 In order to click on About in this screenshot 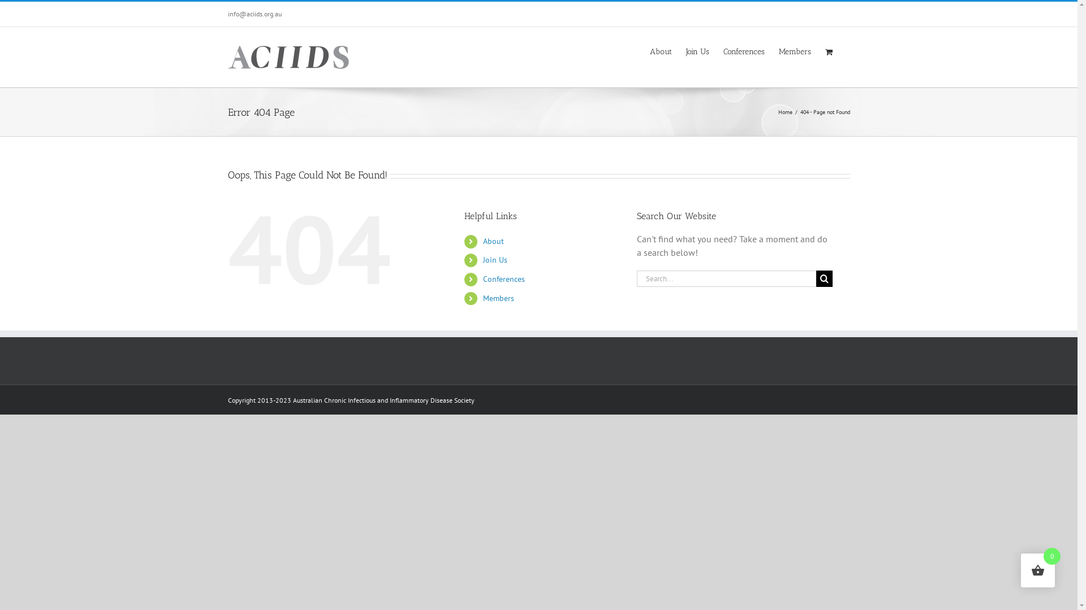, I will do `click(493, 241)`.